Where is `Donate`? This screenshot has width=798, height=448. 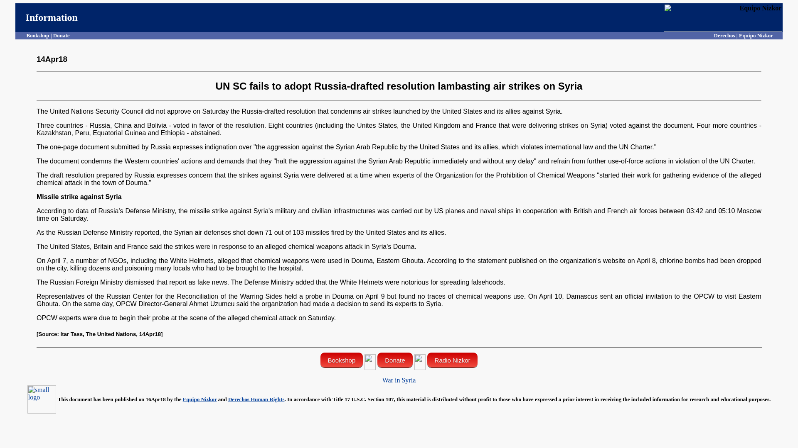 Donate is located at coordinates (395, 360).